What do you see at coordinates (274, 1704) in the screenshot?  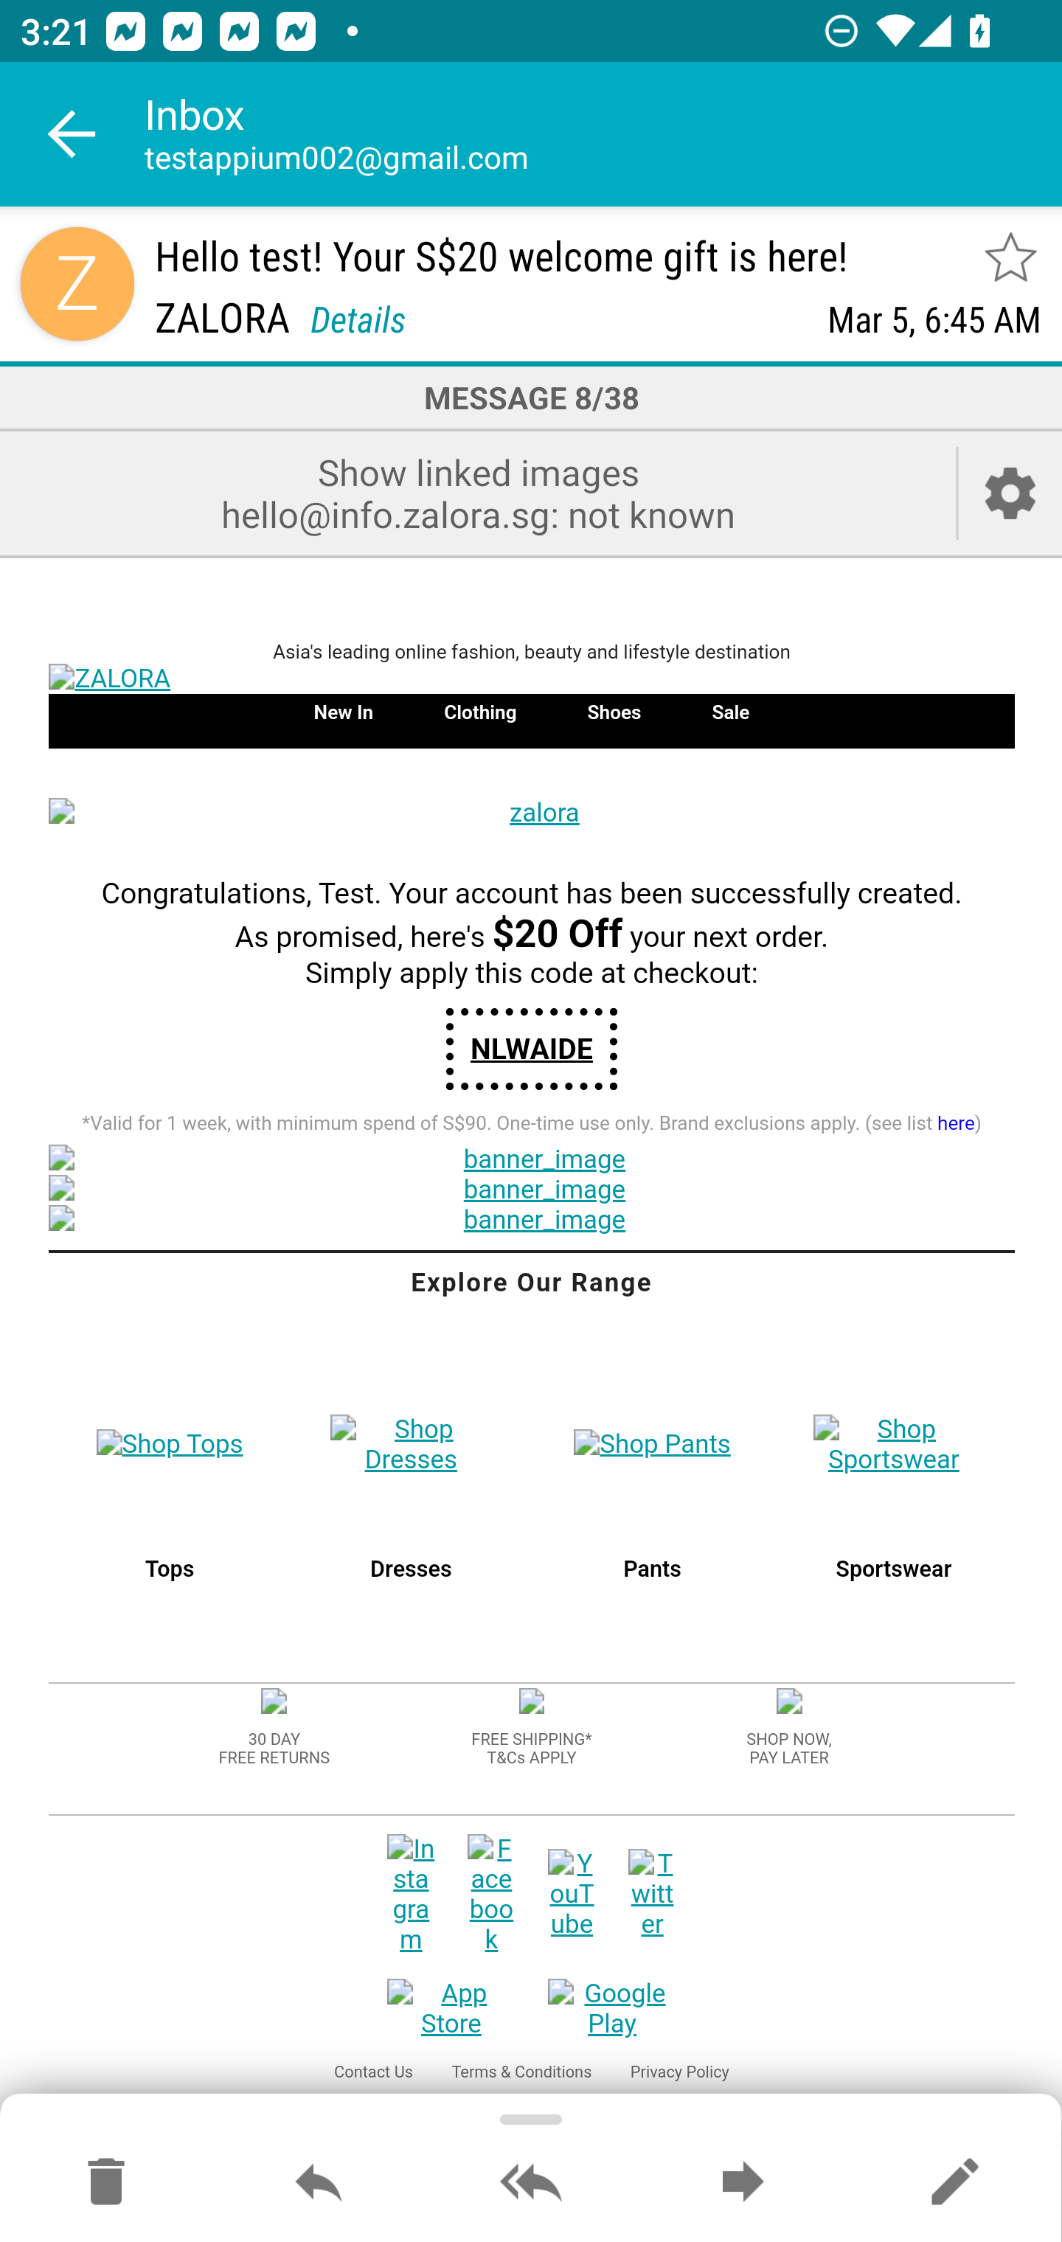 I see `data:` at bounding box center [274, 1704].